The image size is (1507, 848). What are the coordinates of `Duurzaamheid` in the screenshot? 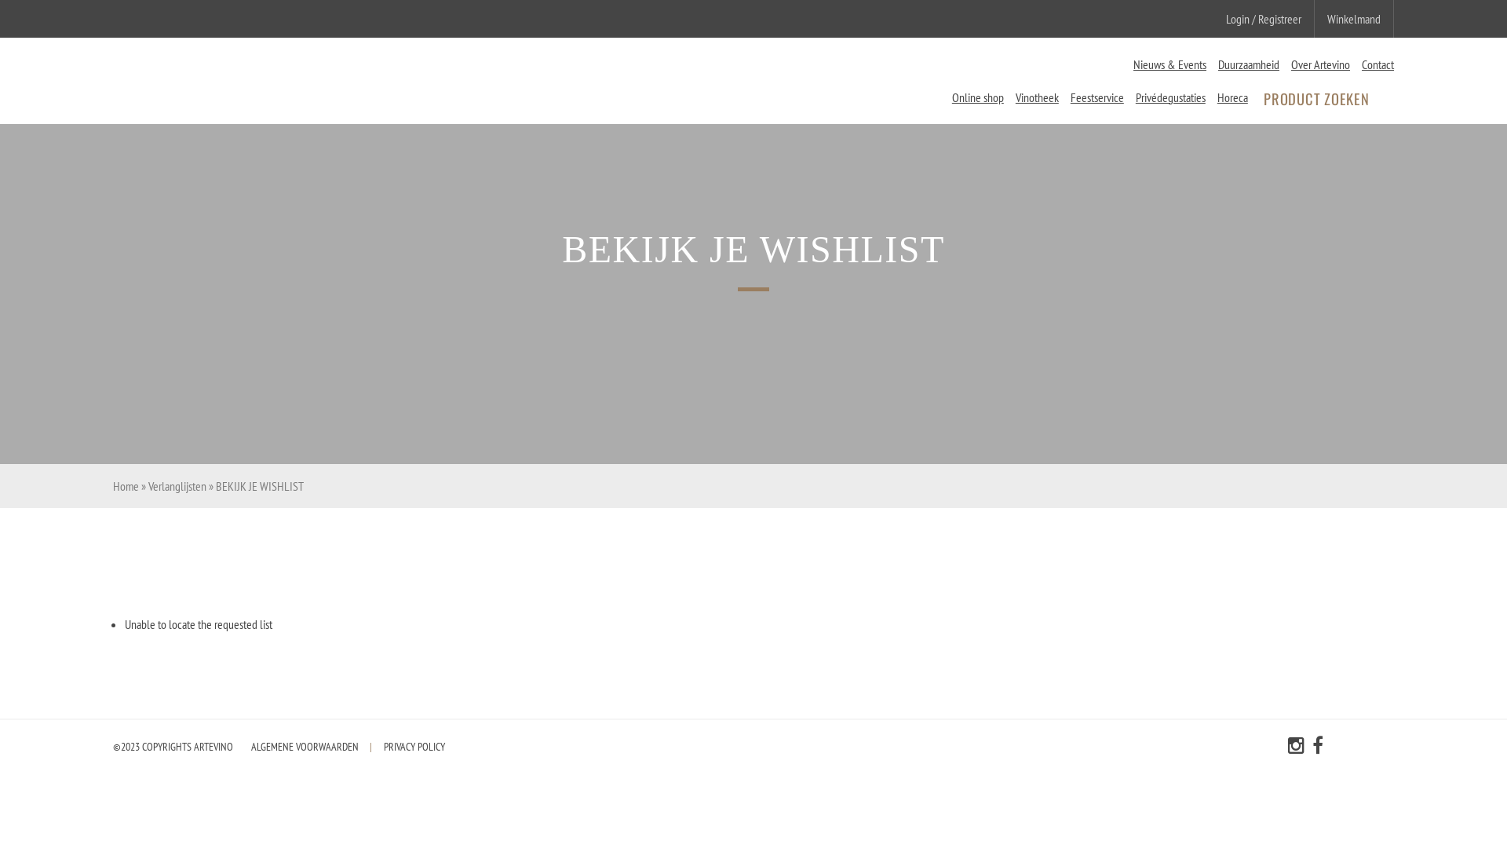 It's located at (1249, 64).